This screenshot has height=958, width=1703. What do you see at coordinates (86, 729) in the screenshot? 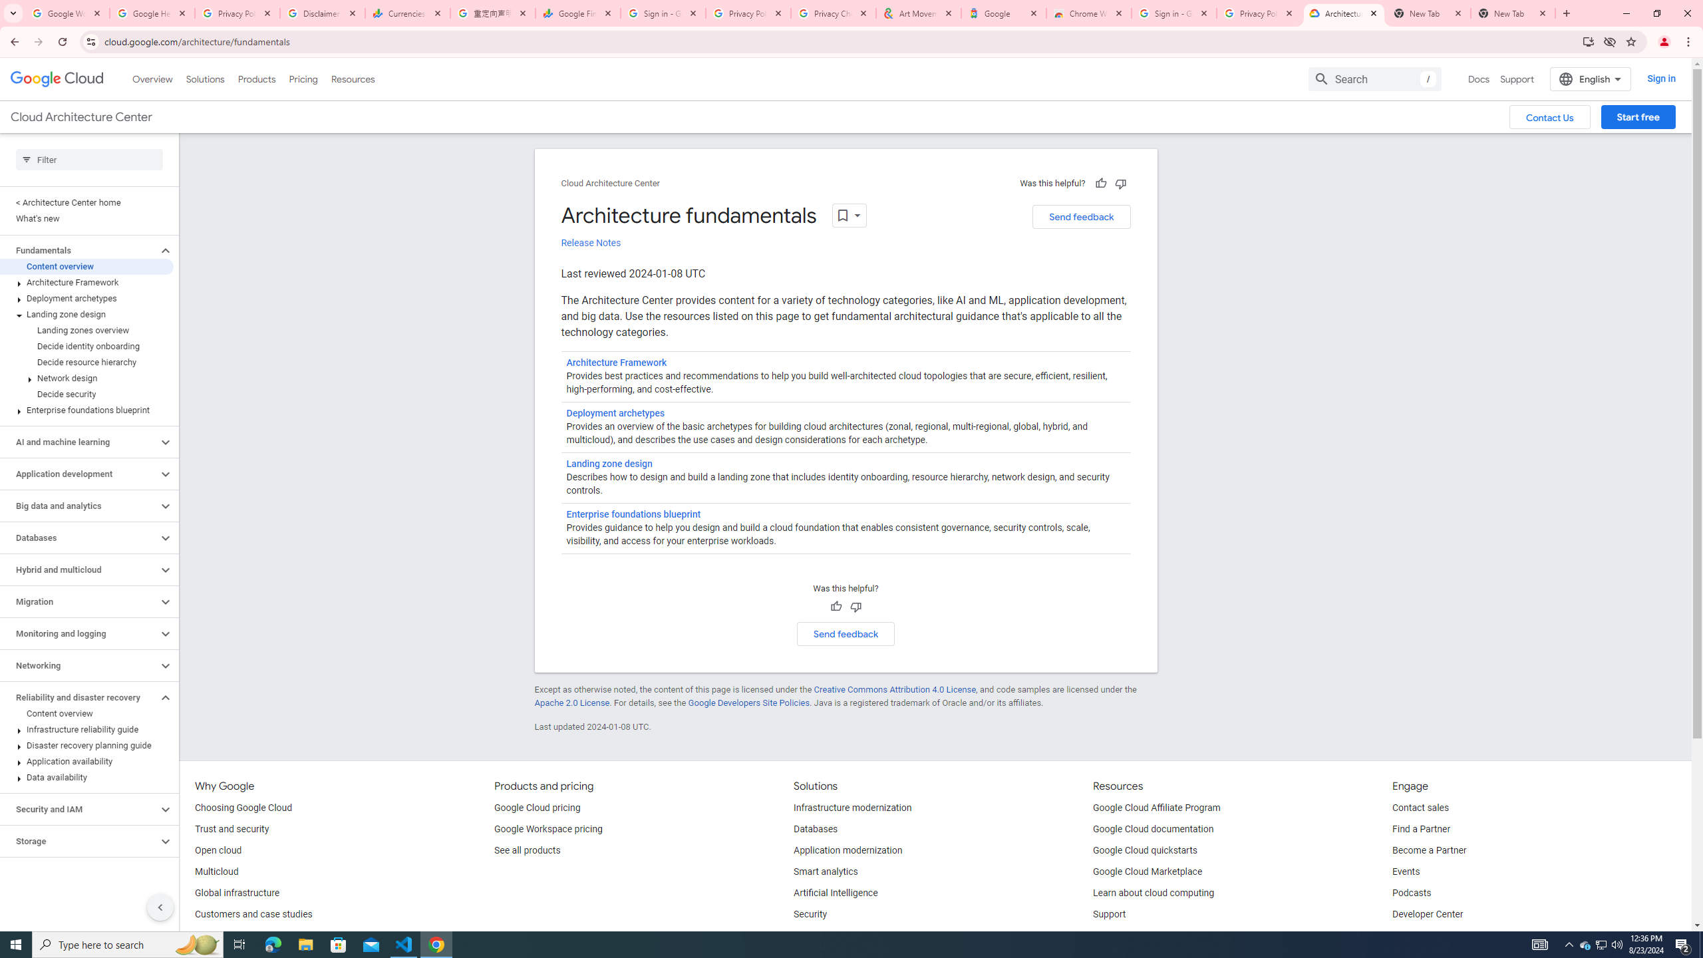
I see `Infrastructure reliability guide` at bounding box center [86, 729].